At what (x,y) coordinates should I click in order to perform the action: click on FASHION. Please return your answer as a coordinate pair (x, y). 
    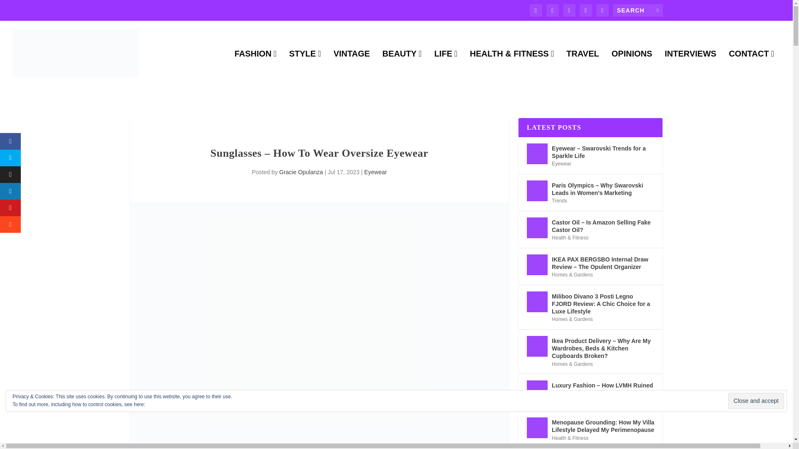
    Looking at the image, I should click on (255, 67).